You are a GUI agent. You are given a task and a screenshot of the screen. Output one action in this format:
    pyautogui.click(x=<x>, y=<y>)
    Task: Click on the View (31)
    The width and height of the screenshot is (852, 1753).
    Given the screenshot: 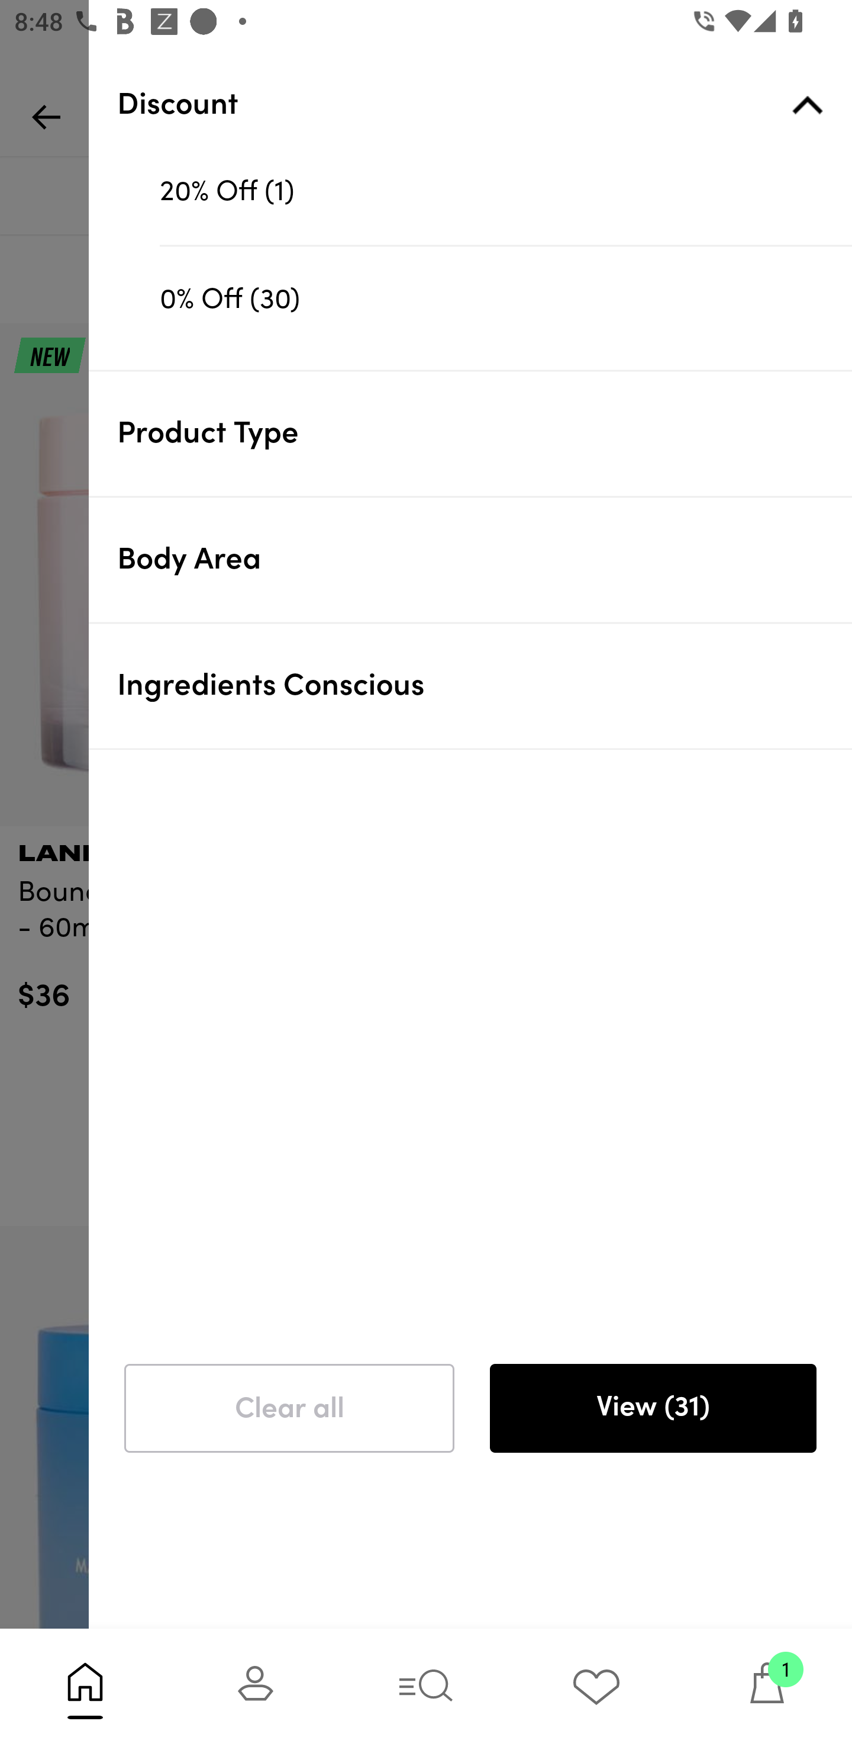 What is the action you would take?
    pyautogui.click(x=653, y=1408)
    